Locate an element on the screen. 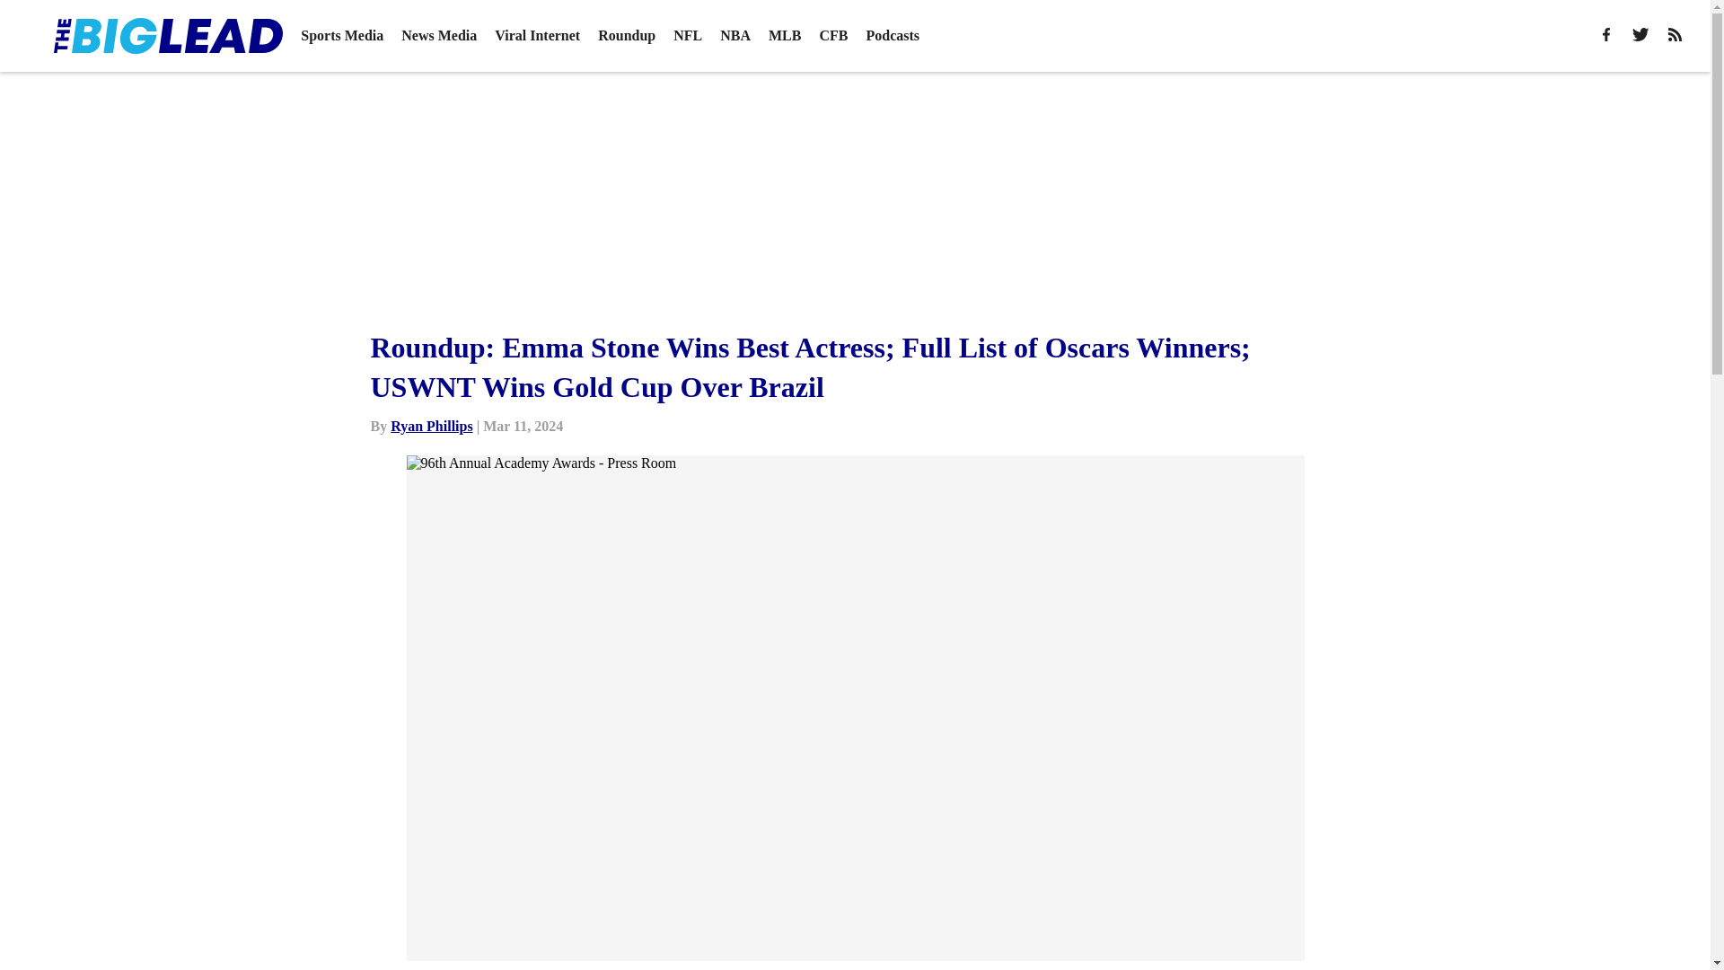 The image size is (1724, 970). News Media is located at coordinates (439, 36).